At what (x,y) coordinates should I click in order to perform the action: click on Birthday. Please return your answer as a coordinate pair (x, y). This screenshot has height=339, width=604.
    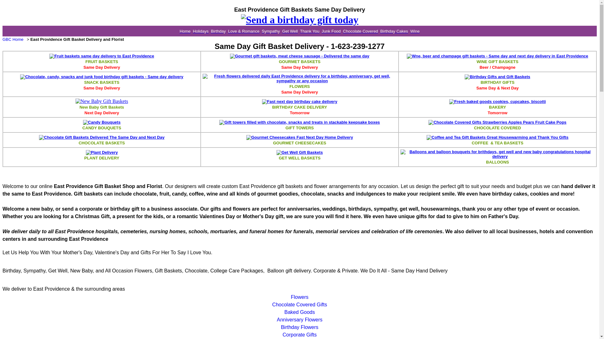
    Looking at the image, I should click on (218, 31).